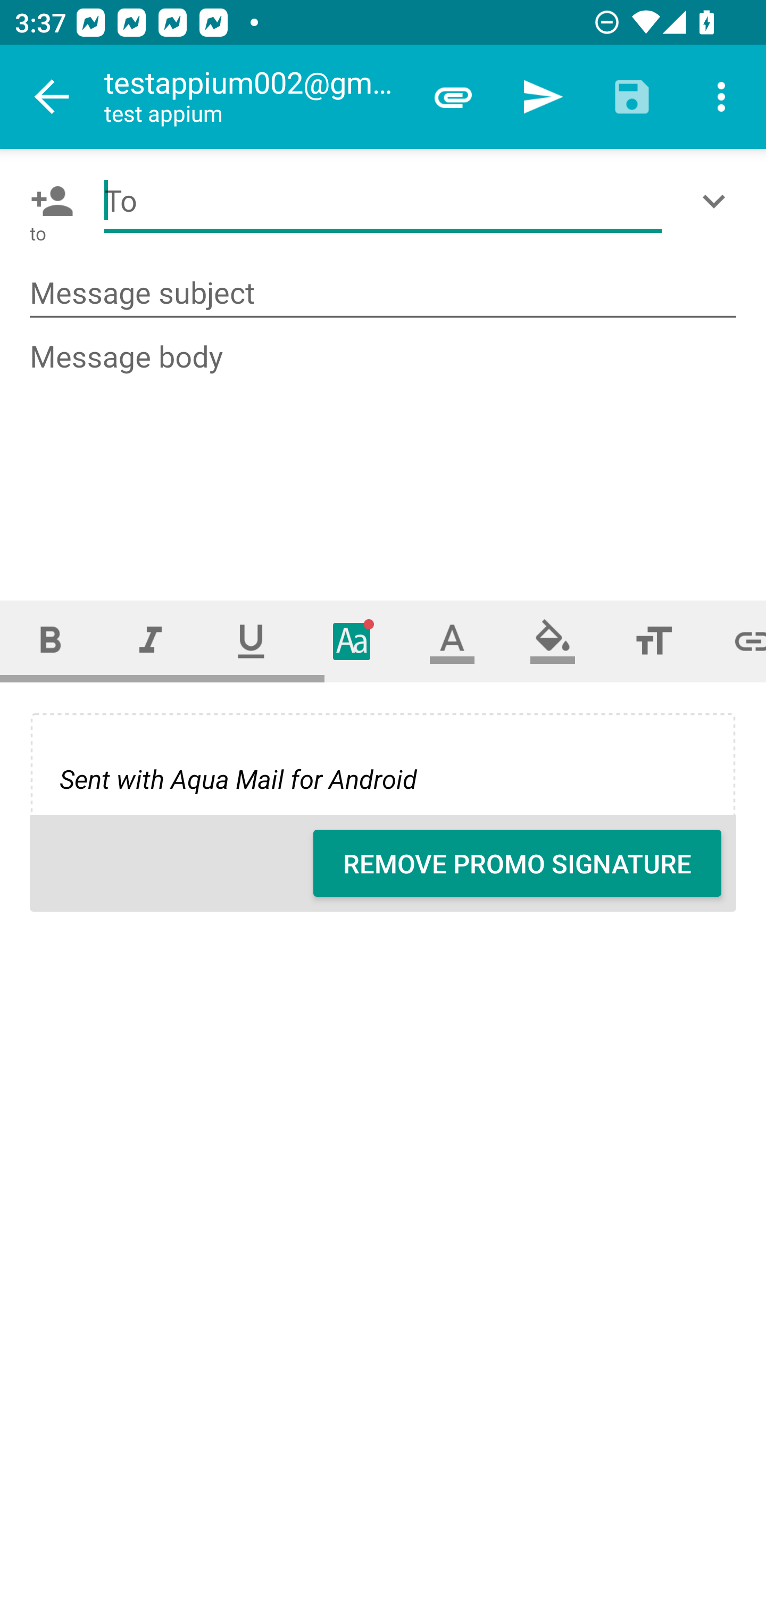  I want to click on To, so click(383, 201).